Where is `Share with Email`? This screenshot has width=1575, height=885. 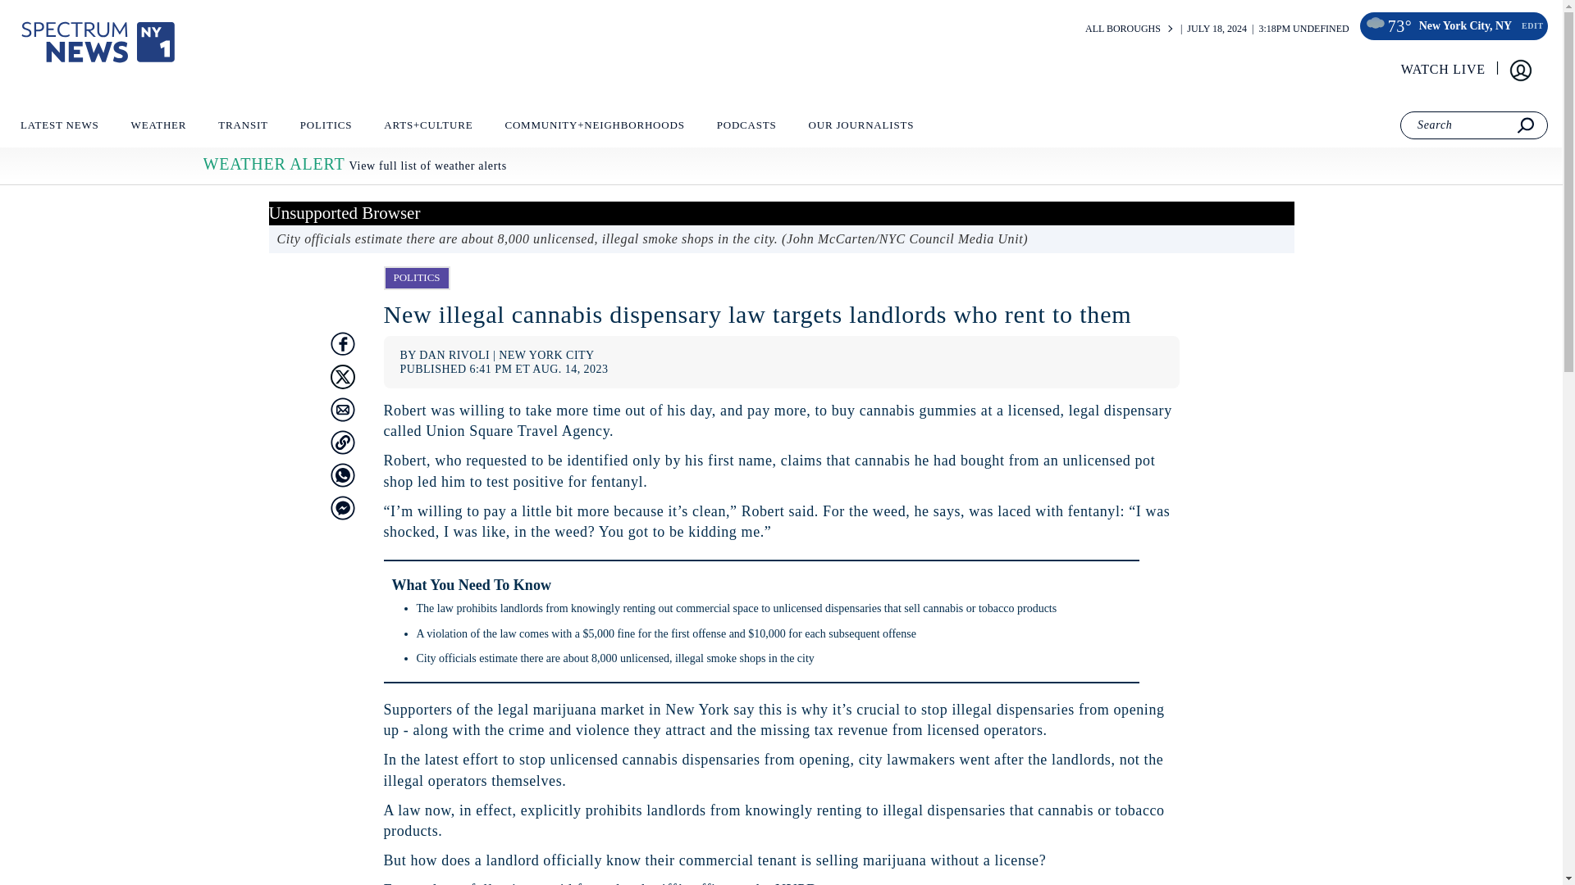
Share with Email is located at coordinates (341, 410).